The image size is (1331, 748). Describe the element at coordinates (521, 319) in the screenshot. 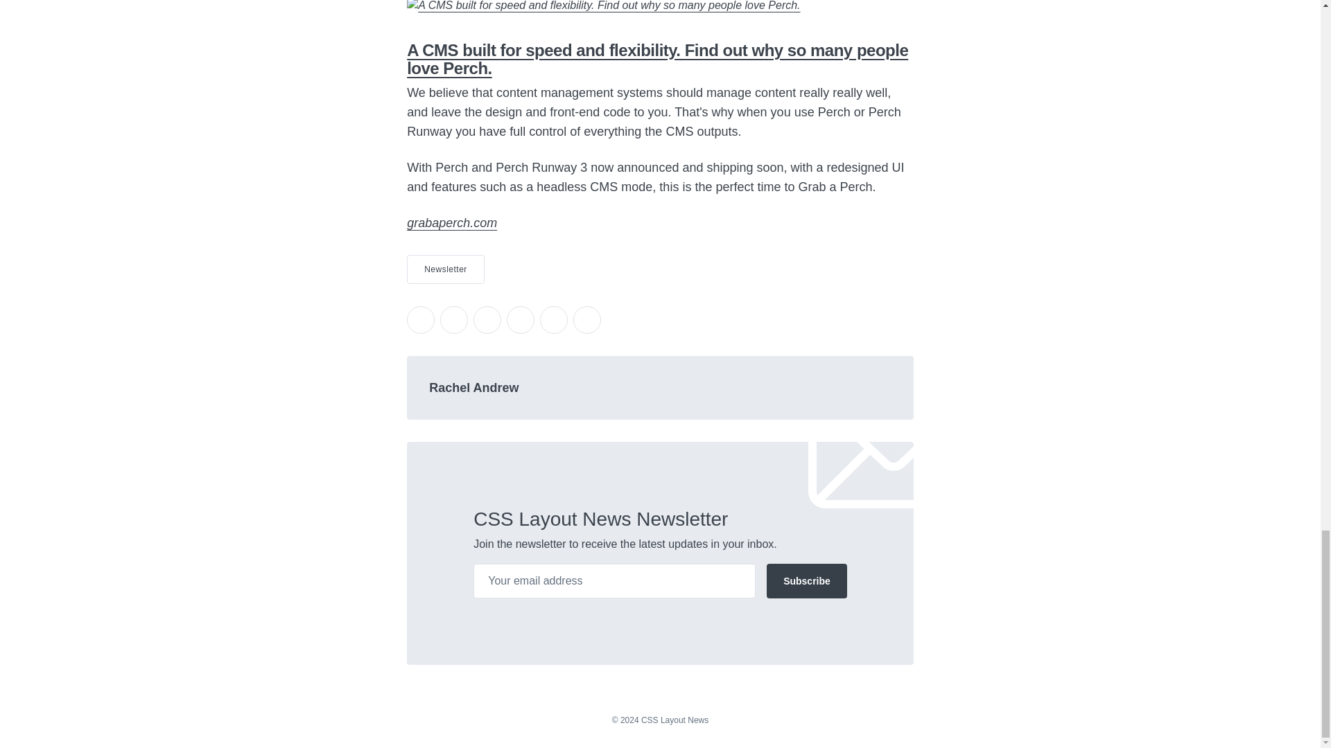

I see `Share on Pinterest` at that location.